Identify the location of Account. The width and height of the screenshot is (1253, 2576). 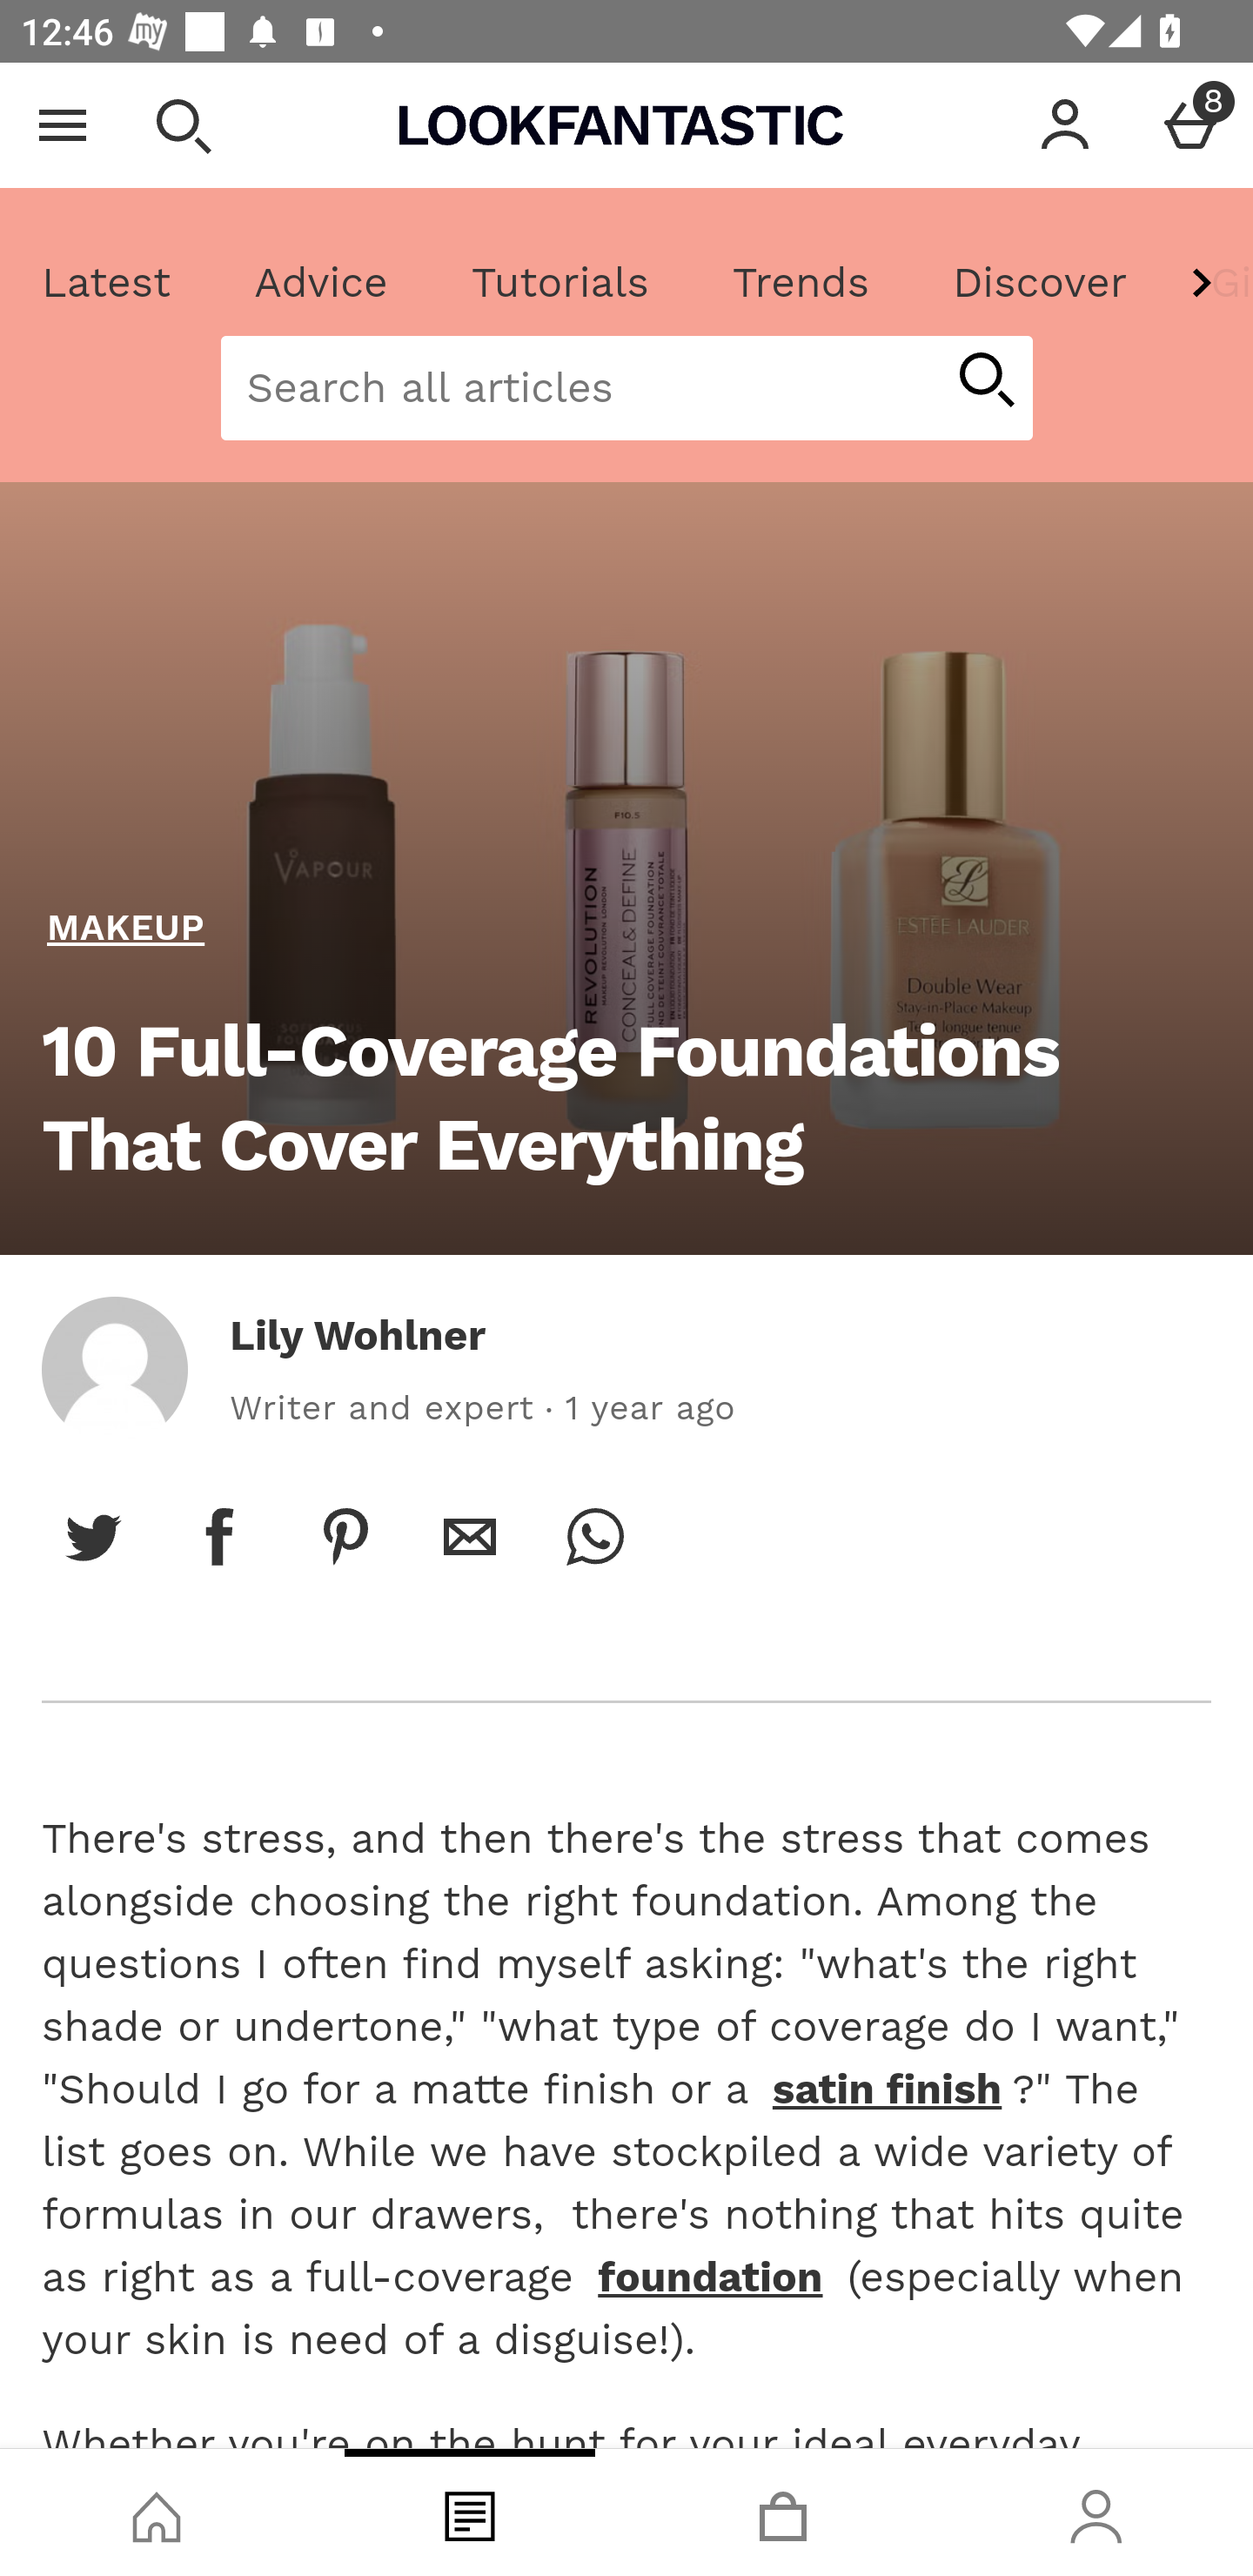
(1065, 125).